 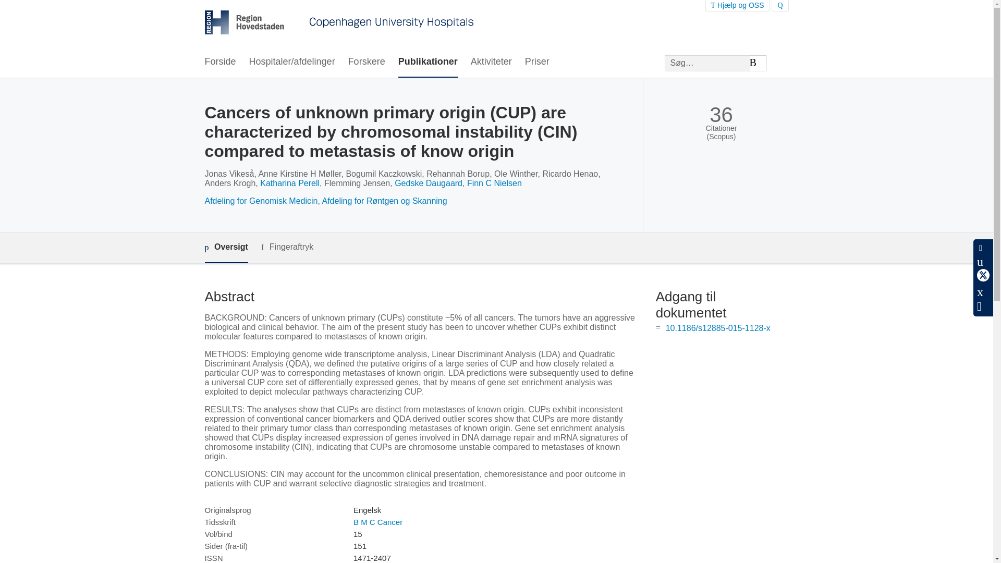 What do you see at coordinates (225, 248) in the screenshot?
I see `Oversigt` at bounding box center [225, 248].